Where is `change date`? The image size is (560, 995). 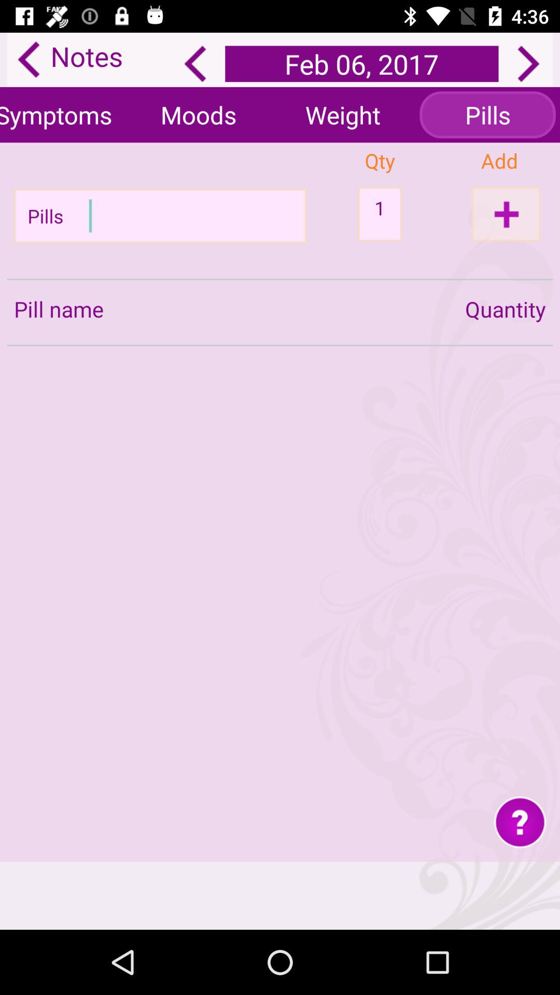 change date is located at coordinates (528, 64).